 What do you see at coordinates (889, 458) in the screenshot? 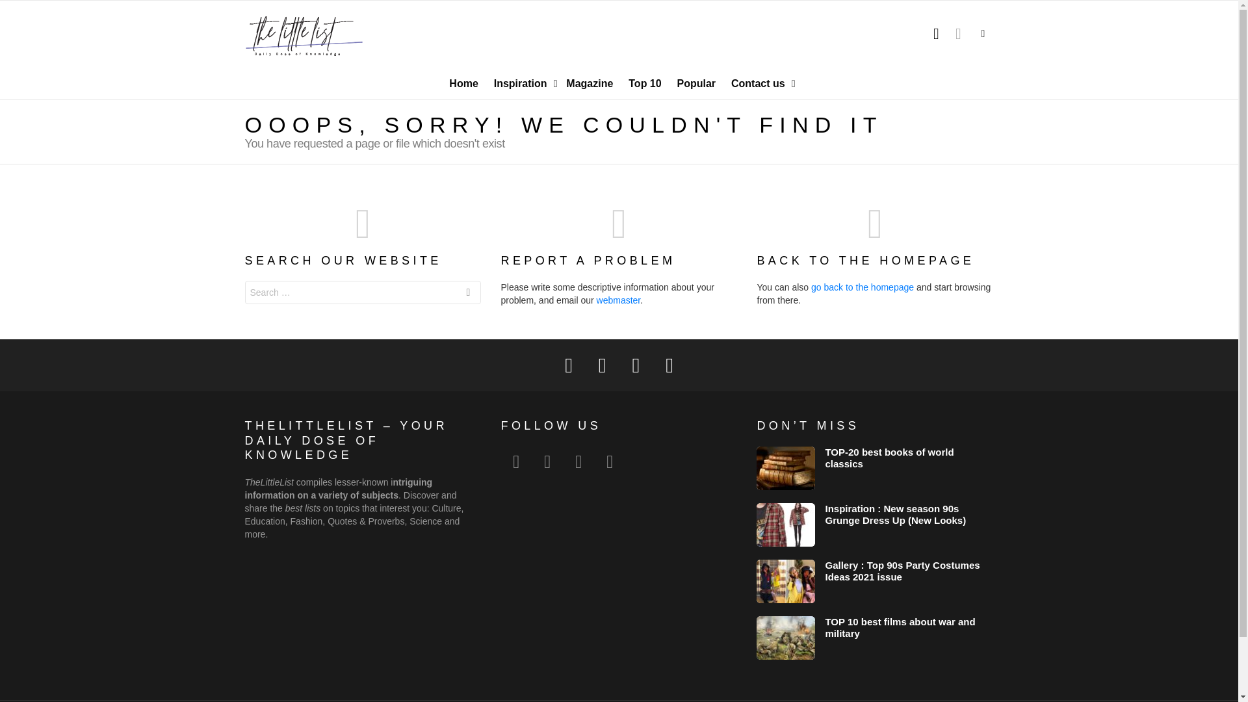
I see `TOP-20 best books of world classics` at bounding box center [889, 458].